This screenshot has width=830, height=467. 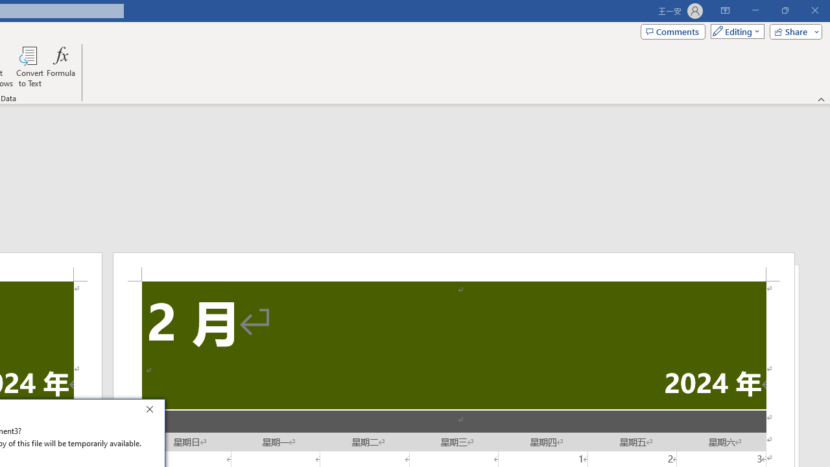 I want to click on Formula..., so click(x=61, y=66).